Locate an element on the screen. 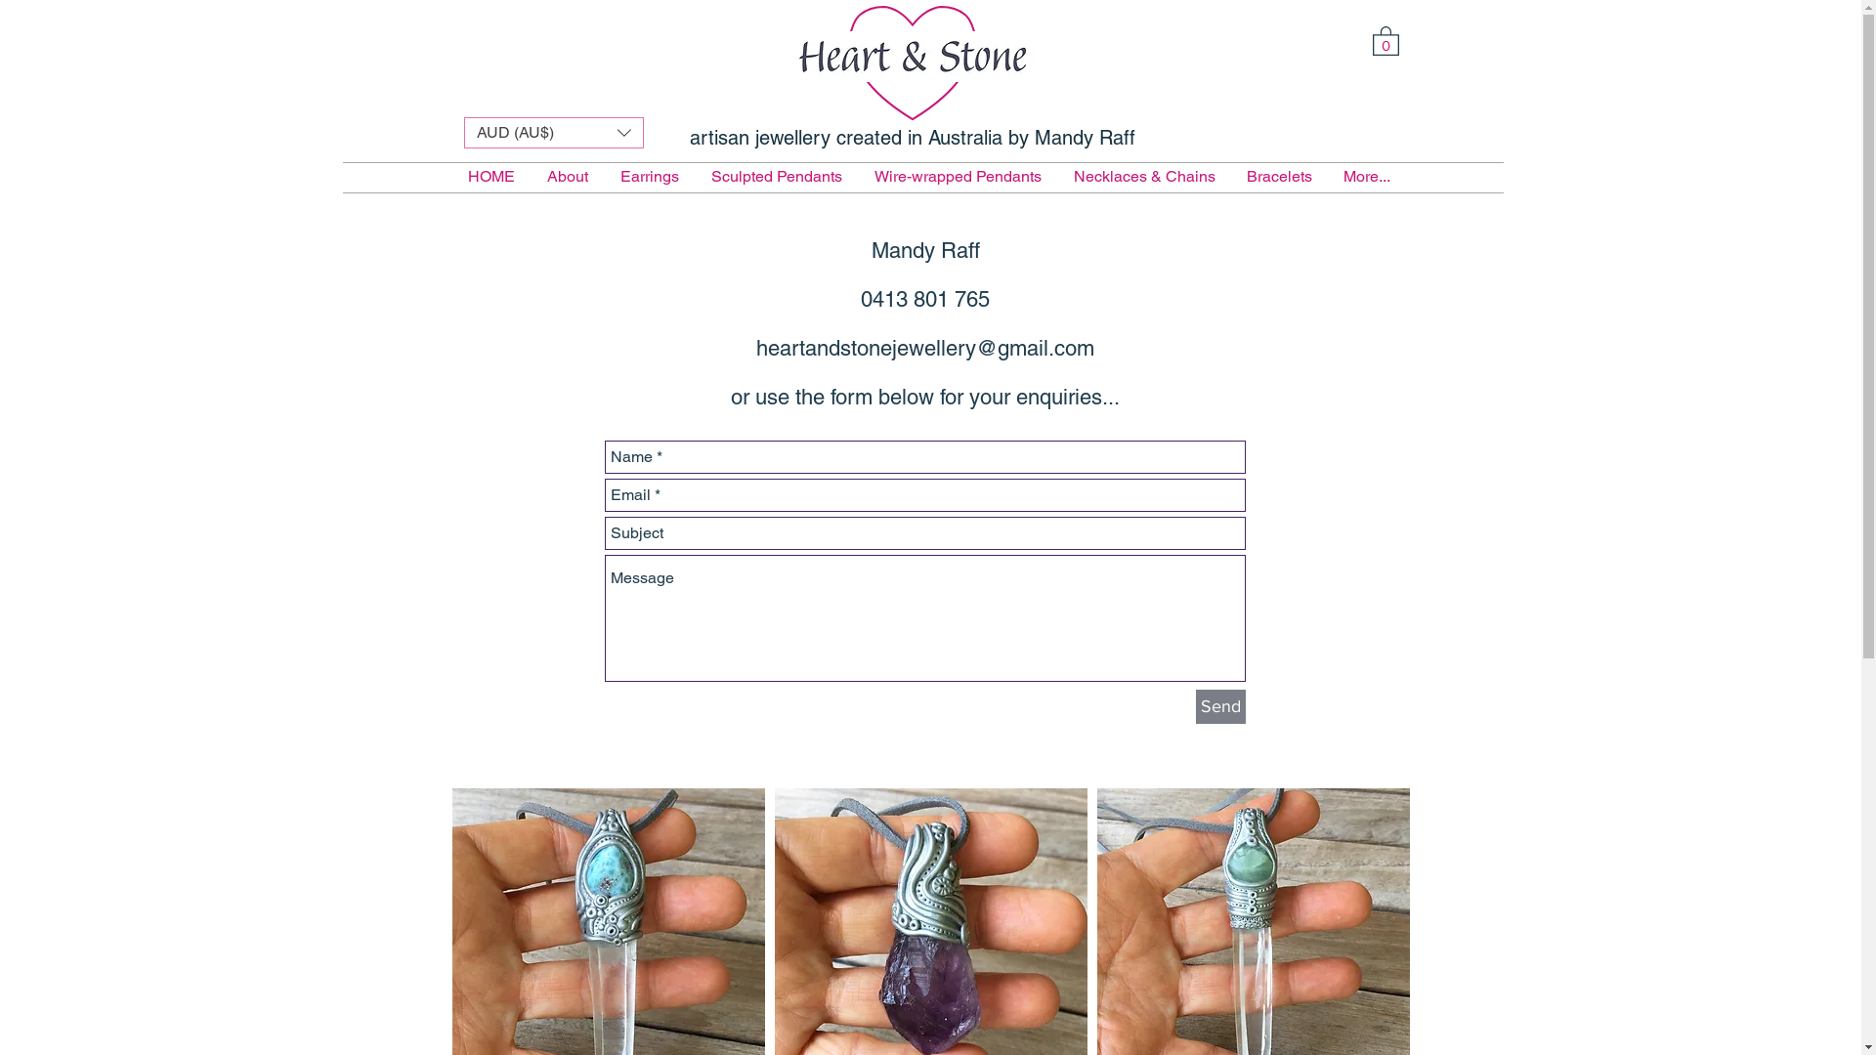 The image size is (1876, 1055). HOME is located at coordinates (490, 177).